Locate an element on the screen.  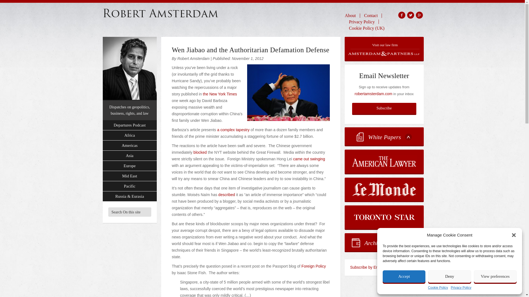
View preferences is located at coordinates (495, 276).